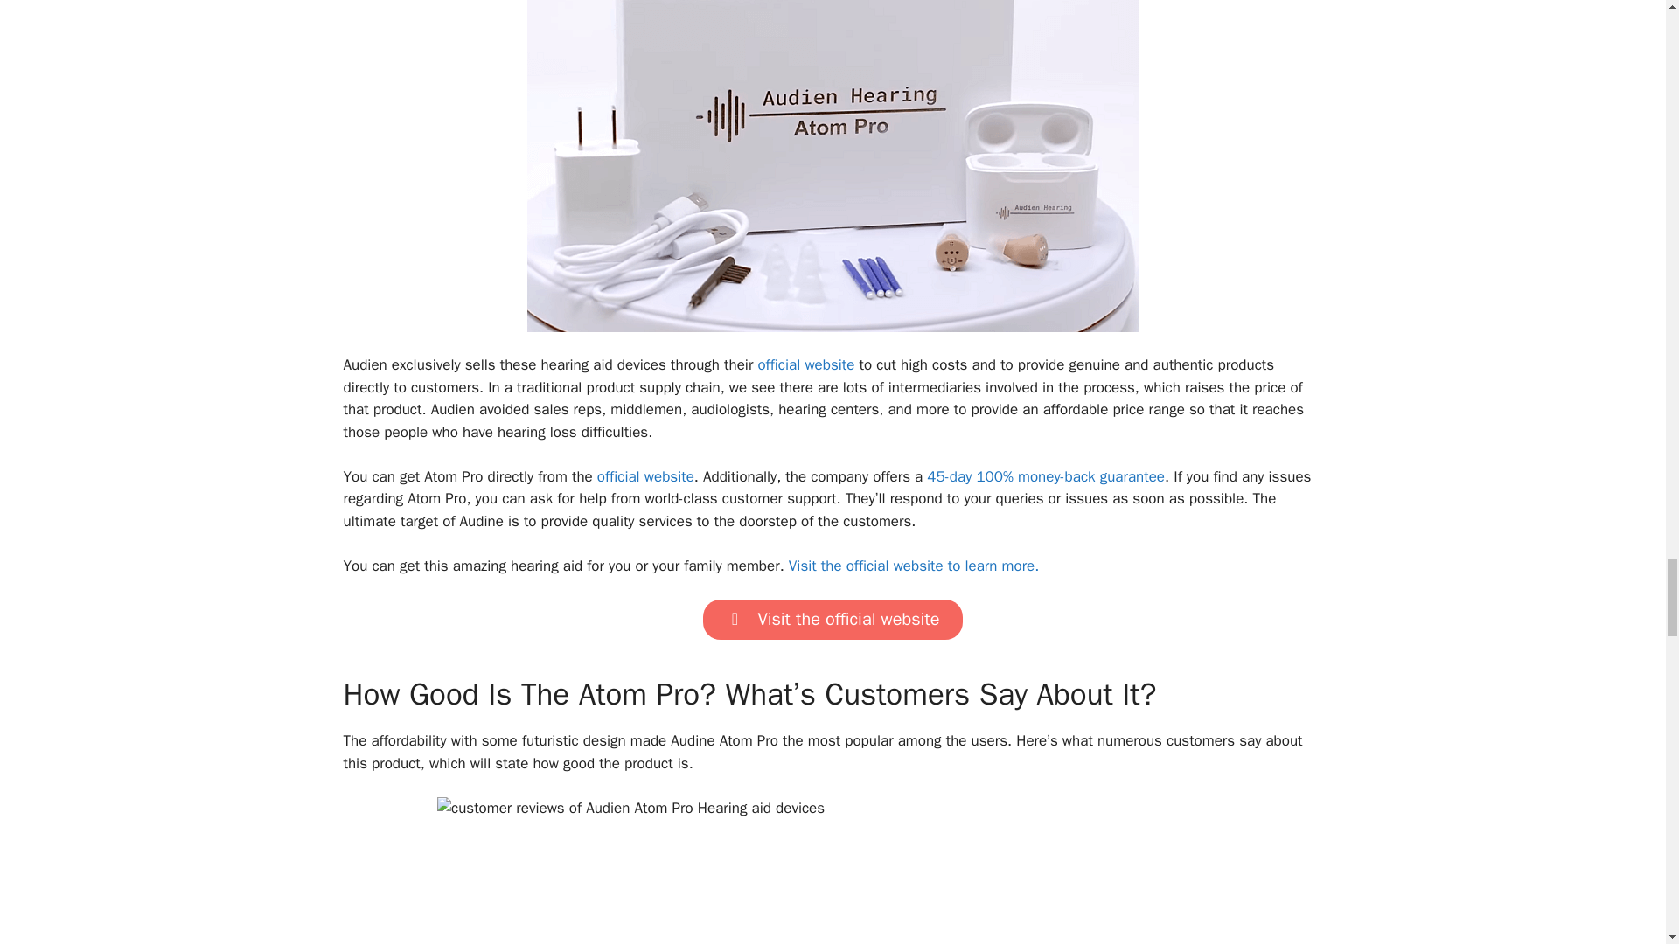  I want to click on Visit the official website to learn more., so click(914, 566).